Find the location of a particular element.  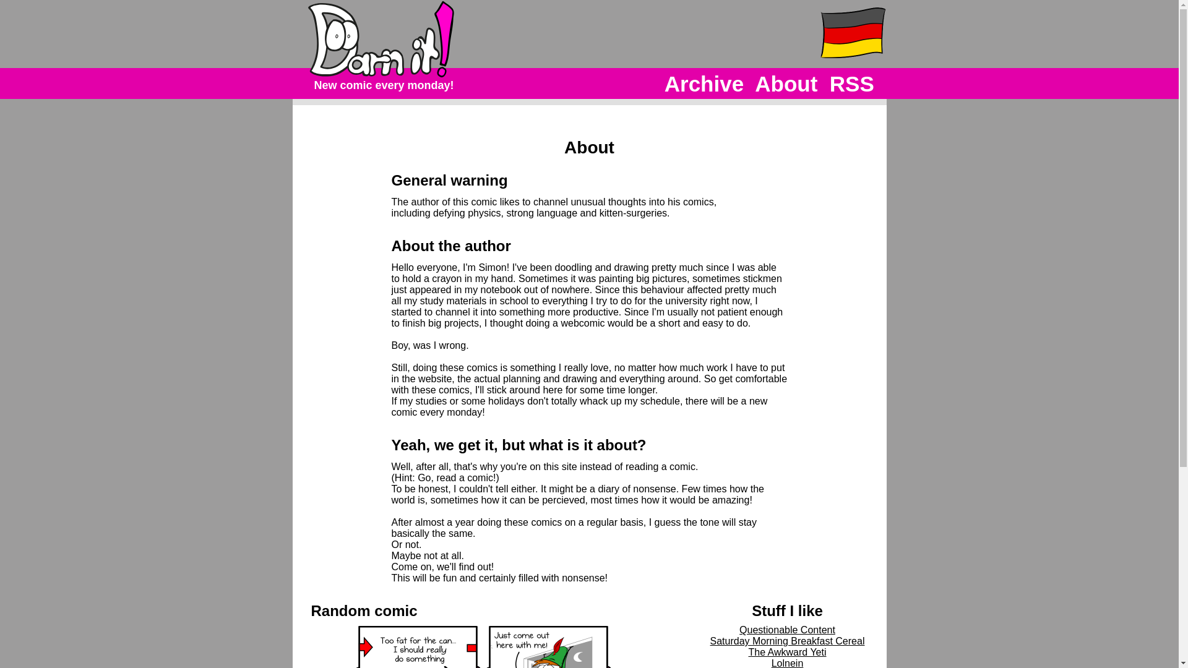

Lolnein is located at coordinates (787, 663).